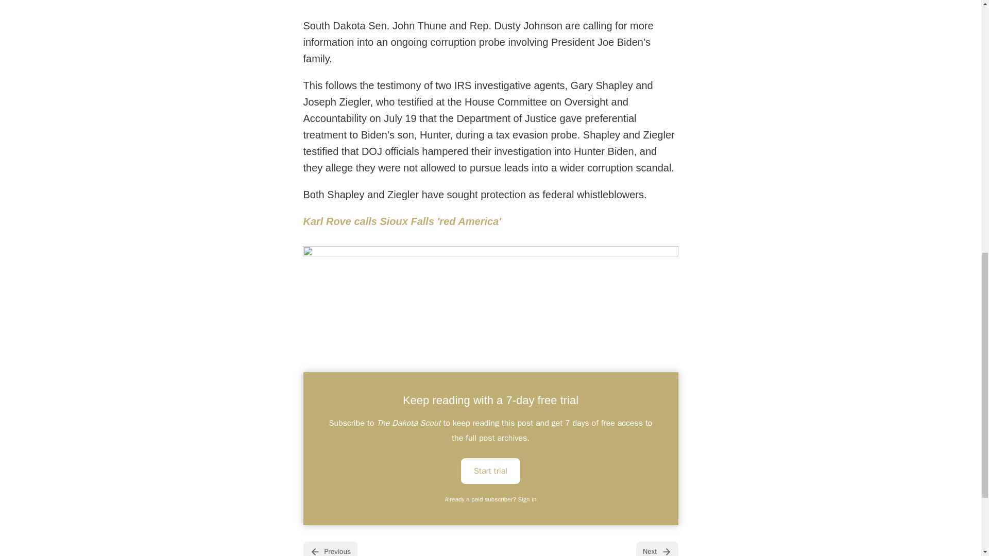 This screenshot has height=556, width=989. What do you see at coordinates (656, 549) in the screenshot?
I see `Next` at bounding box center [656, 549].